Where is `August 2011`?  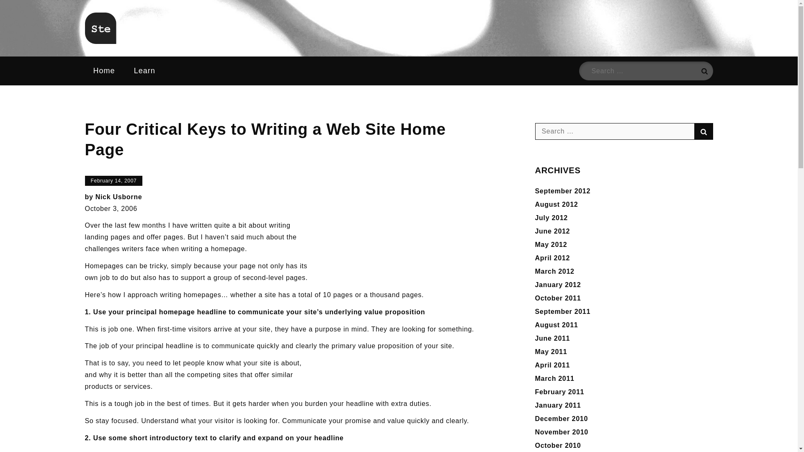
August 2011 is located at coordinates (557, 325).